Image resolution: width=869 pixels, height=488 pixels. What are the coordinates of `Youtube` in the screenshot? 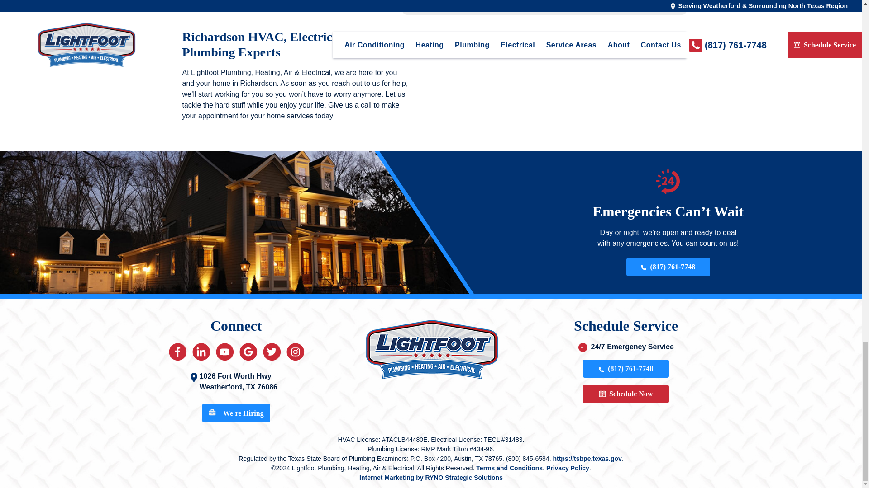 It's located at (224, 352).